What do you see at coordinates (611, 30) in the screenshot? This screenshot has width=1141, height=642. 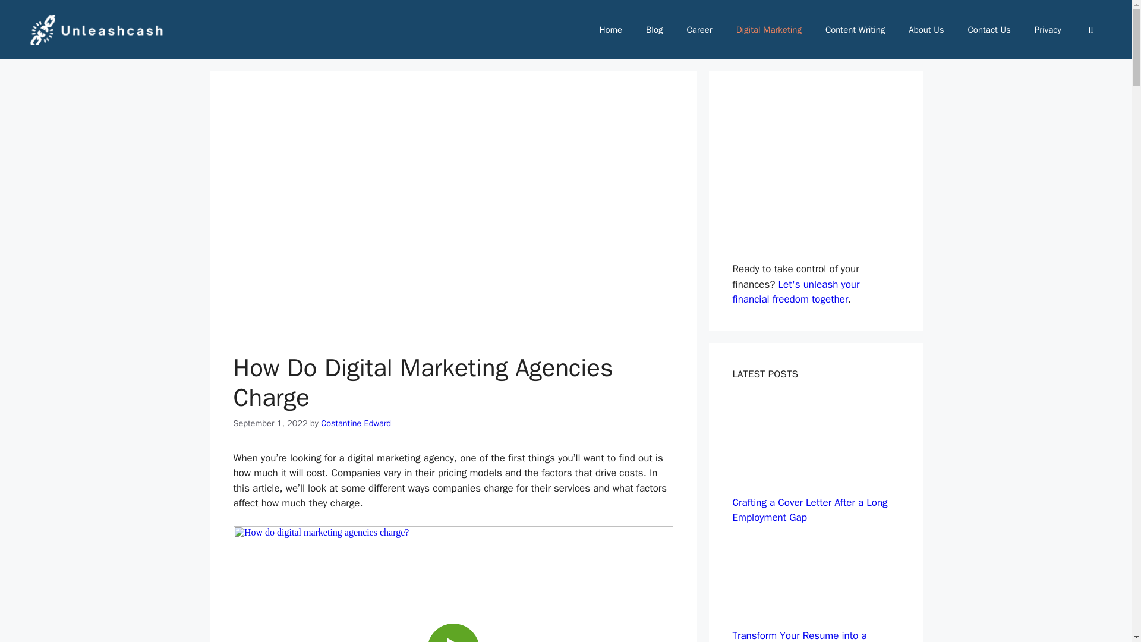 I see `Home` at bounding box center [611, 30].